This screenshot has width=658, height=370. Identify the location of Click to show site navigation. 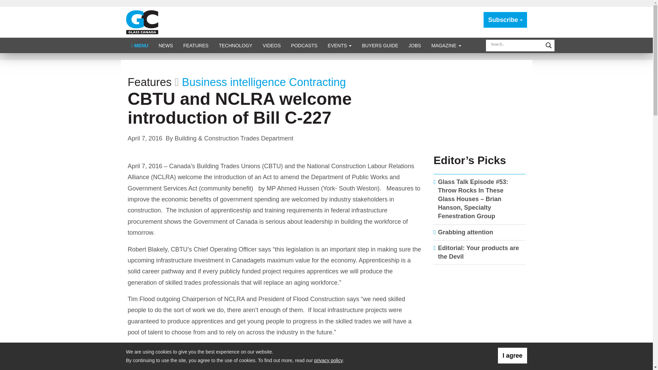
(140, 45).